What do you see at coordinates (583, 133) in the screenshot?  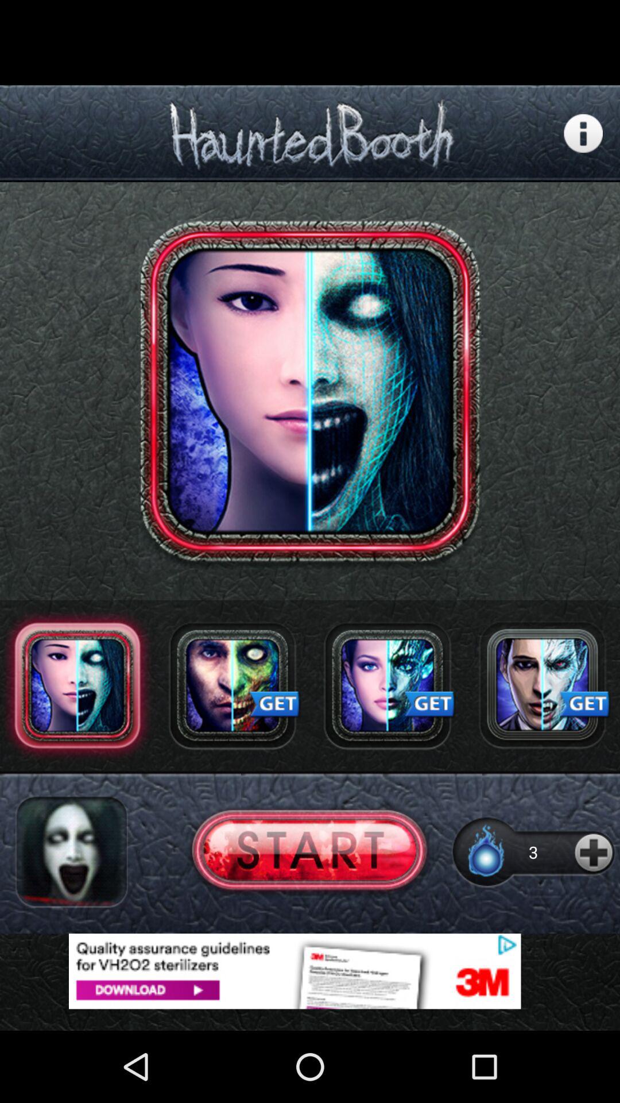 I see `show information` at bounding box center [583, 133].